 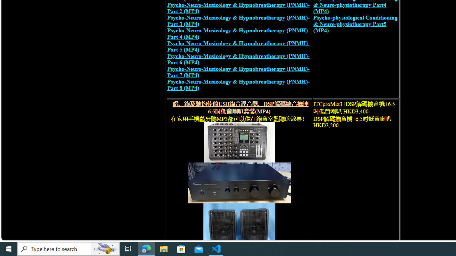 What do you see at coordinates (239, 142) in the screenshot?
I see `recording mixer` at bounding box center [239, 142].